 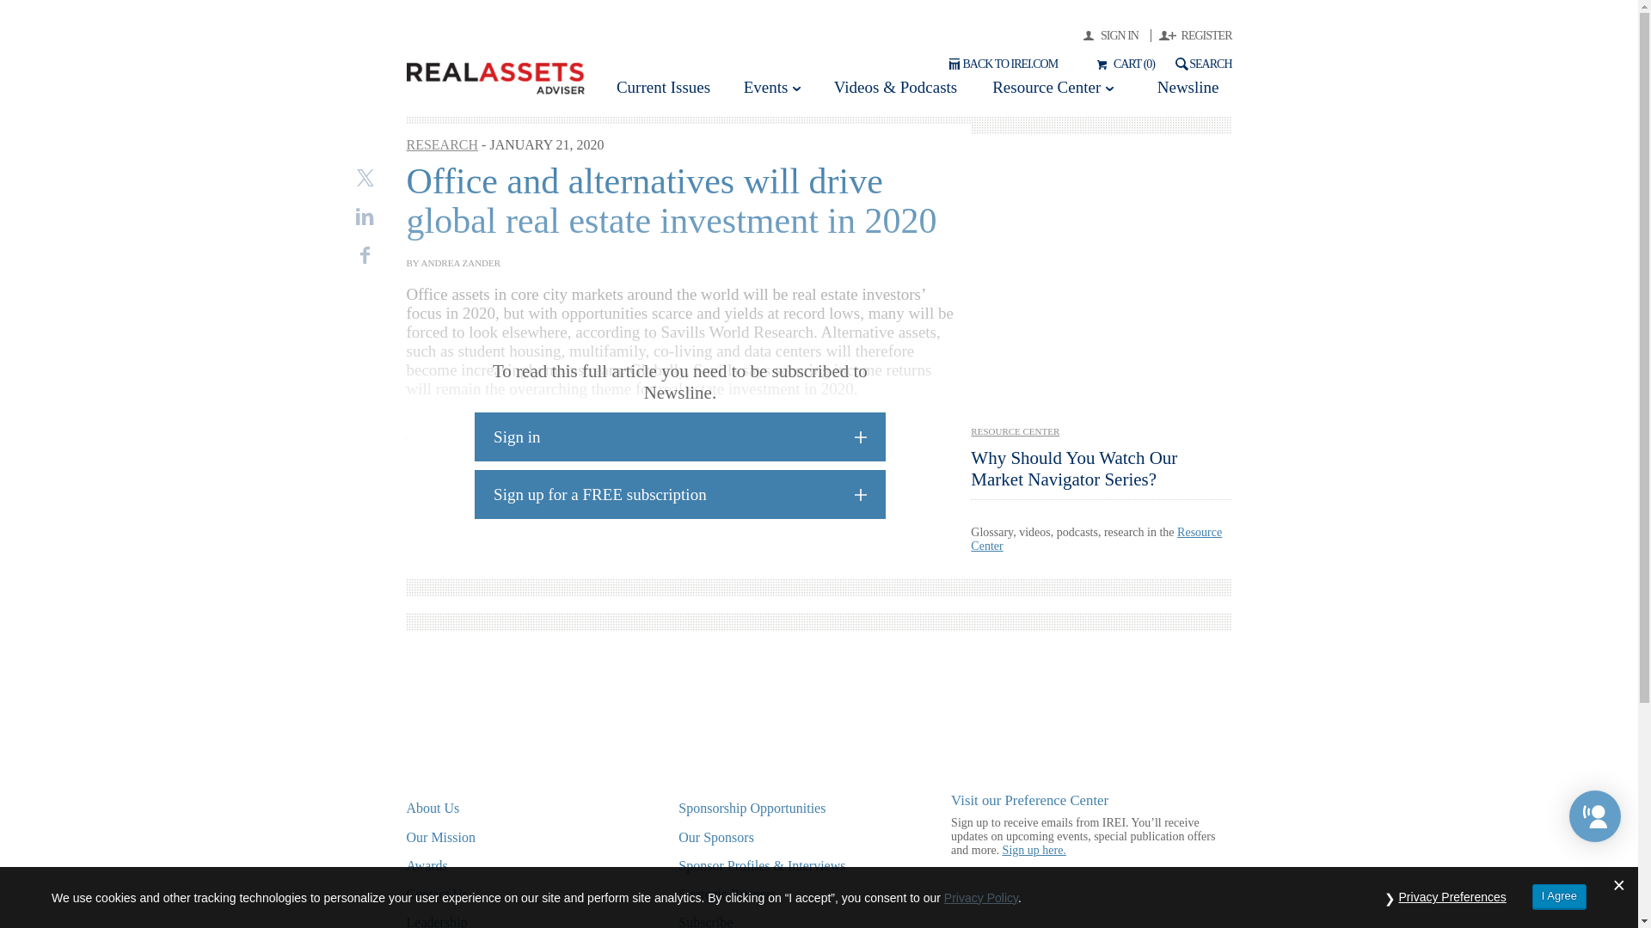 I want to click on REGISTER, so click(x=1195, y=34).